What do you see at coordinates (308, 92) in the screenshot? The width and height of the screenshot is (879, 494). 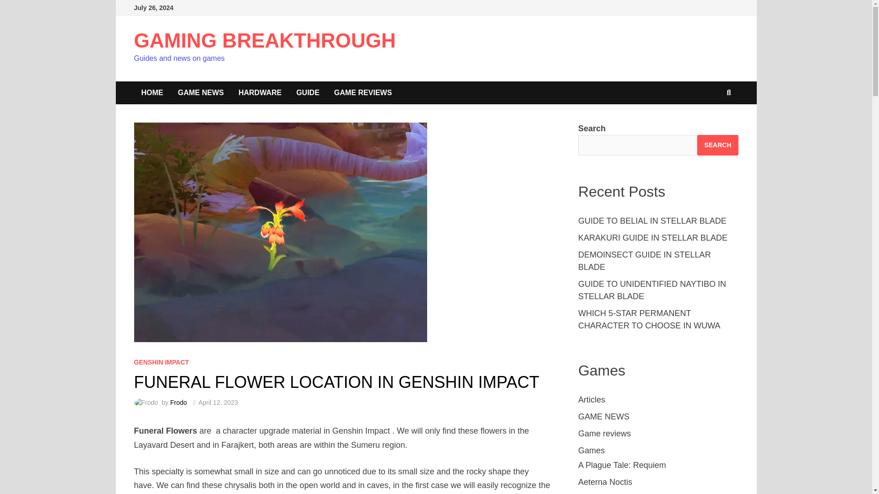 I see `GUIDE` at bounding box center [308, 92].